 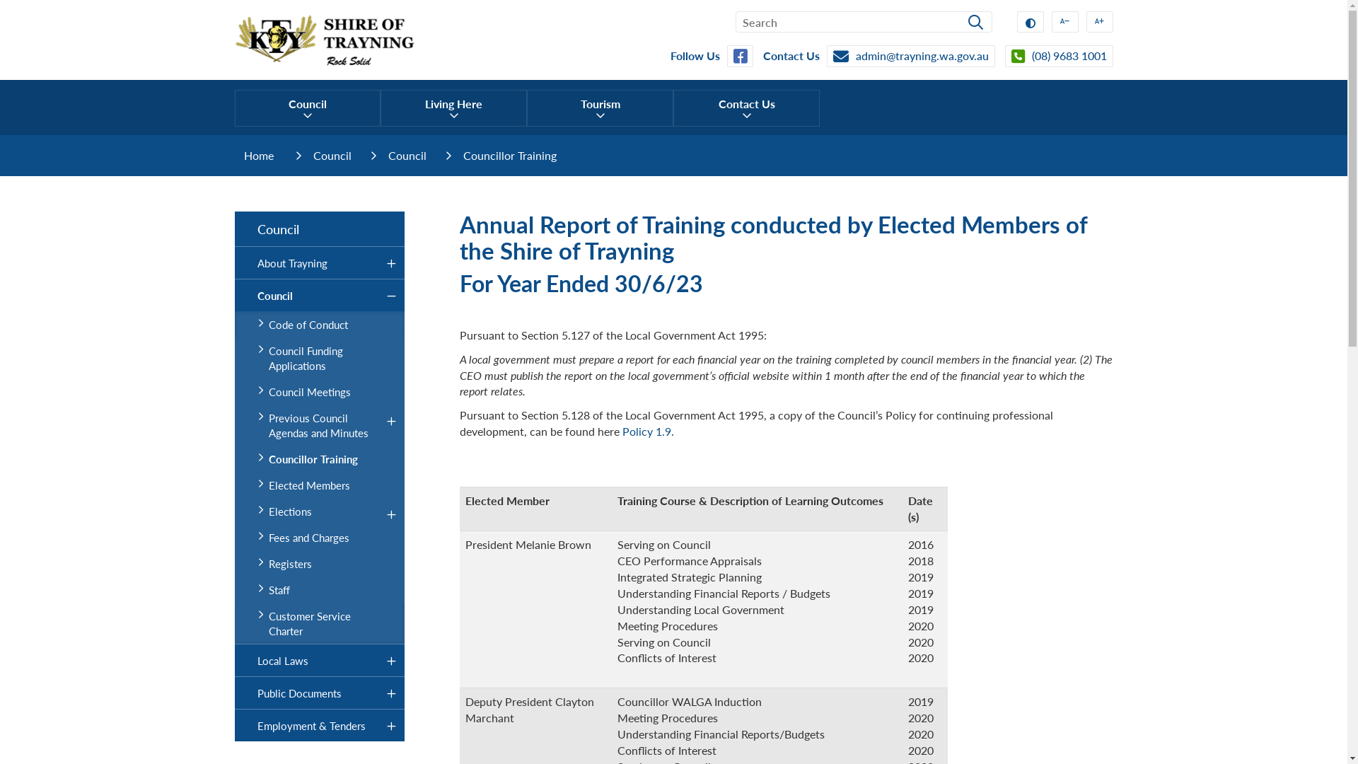 I want to click on High Contrast, so click(x=1031, y=22).